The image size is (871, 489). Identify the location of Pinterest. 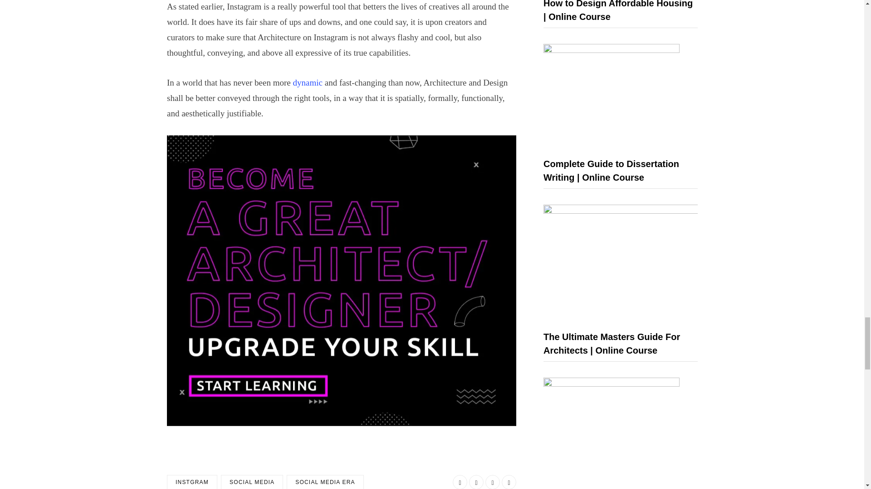
(509, 482).